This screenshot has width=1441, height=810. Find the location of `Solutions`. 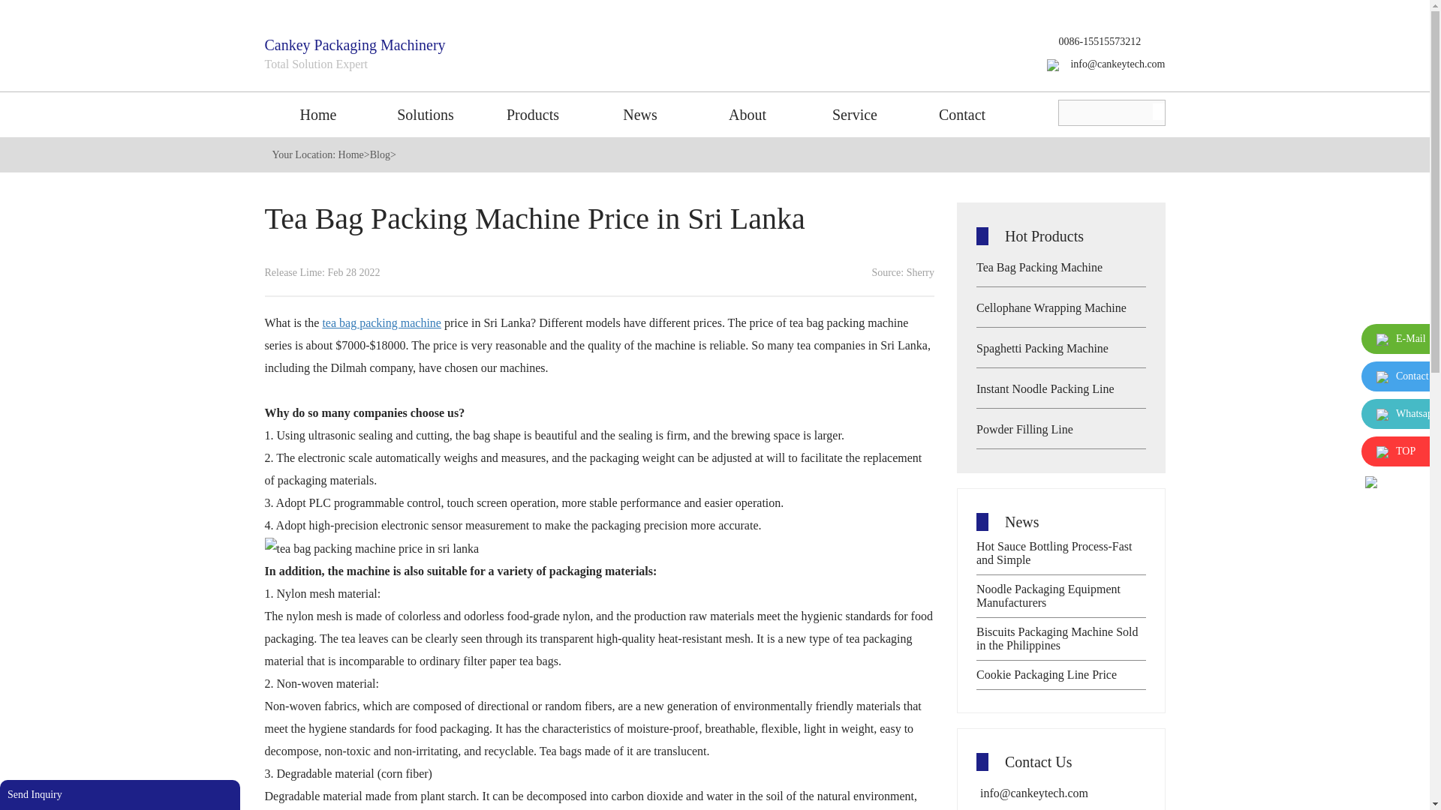

Solutions is located at coordinates (426, 114).